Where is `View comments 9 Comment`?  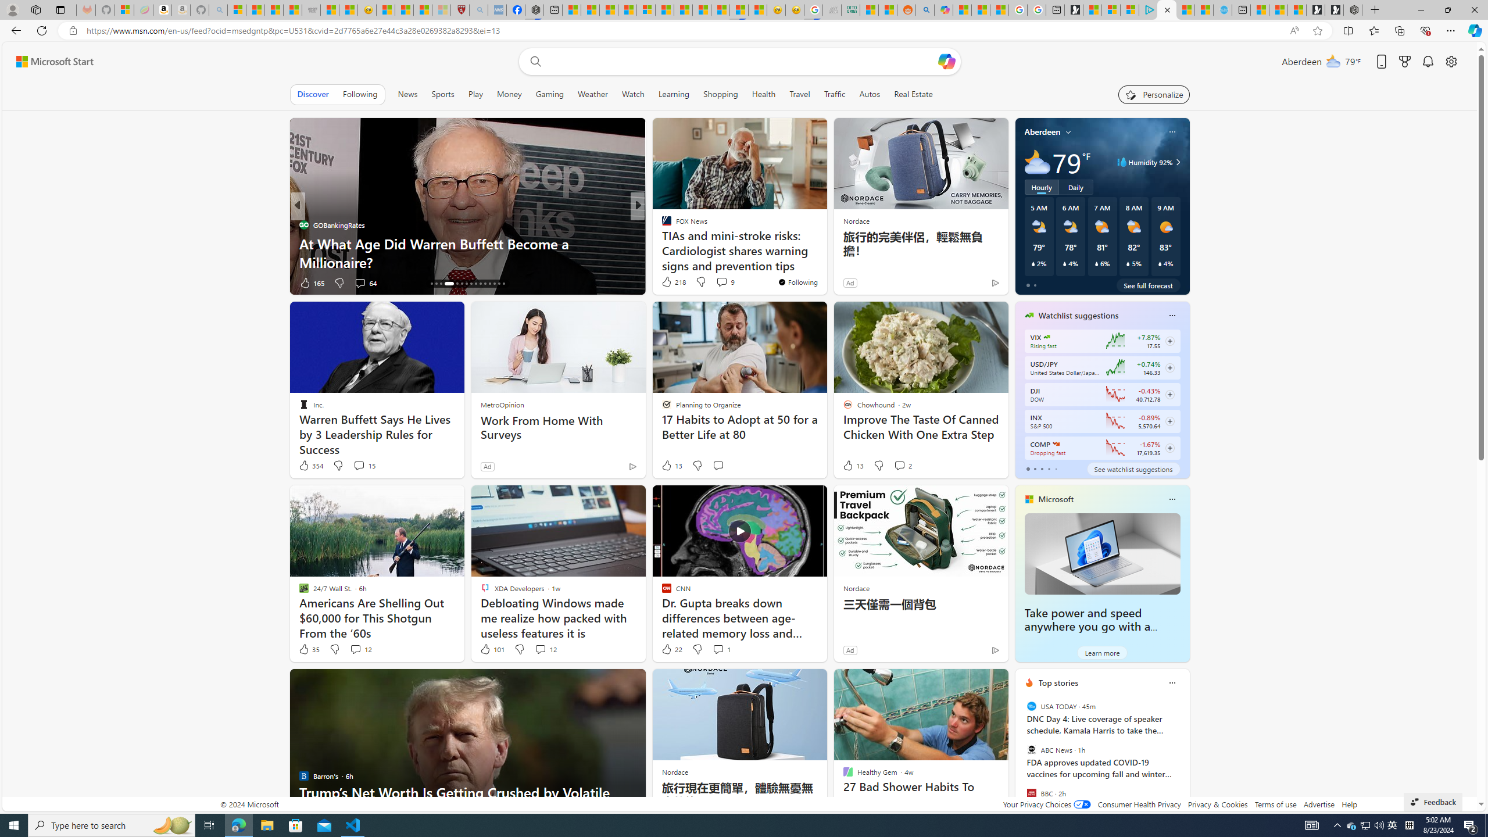
View comments 9 Comment is located at coordinates (721, 282).